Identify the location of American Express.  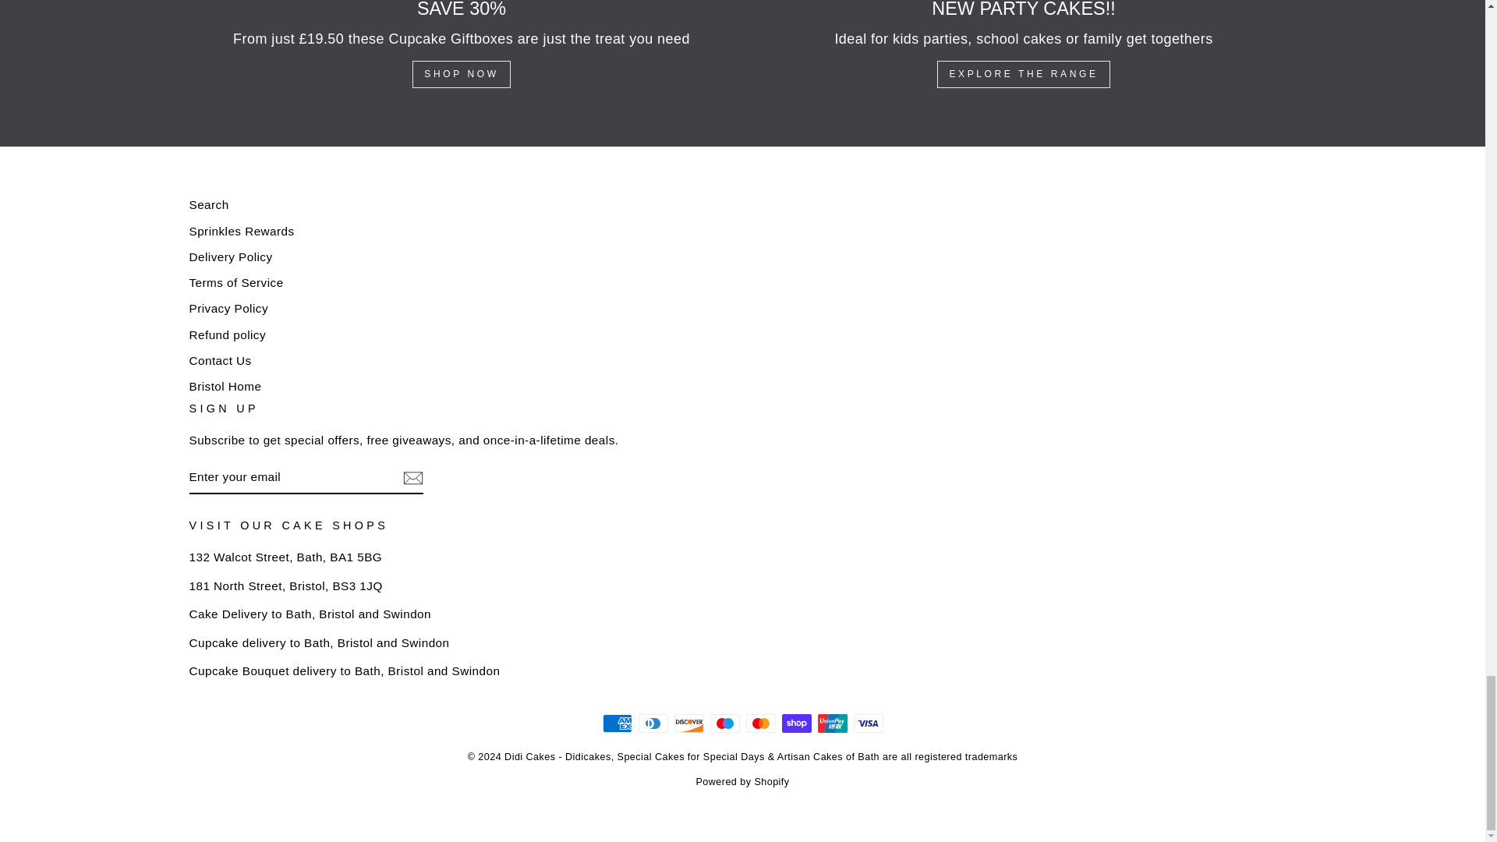
(616, 723).